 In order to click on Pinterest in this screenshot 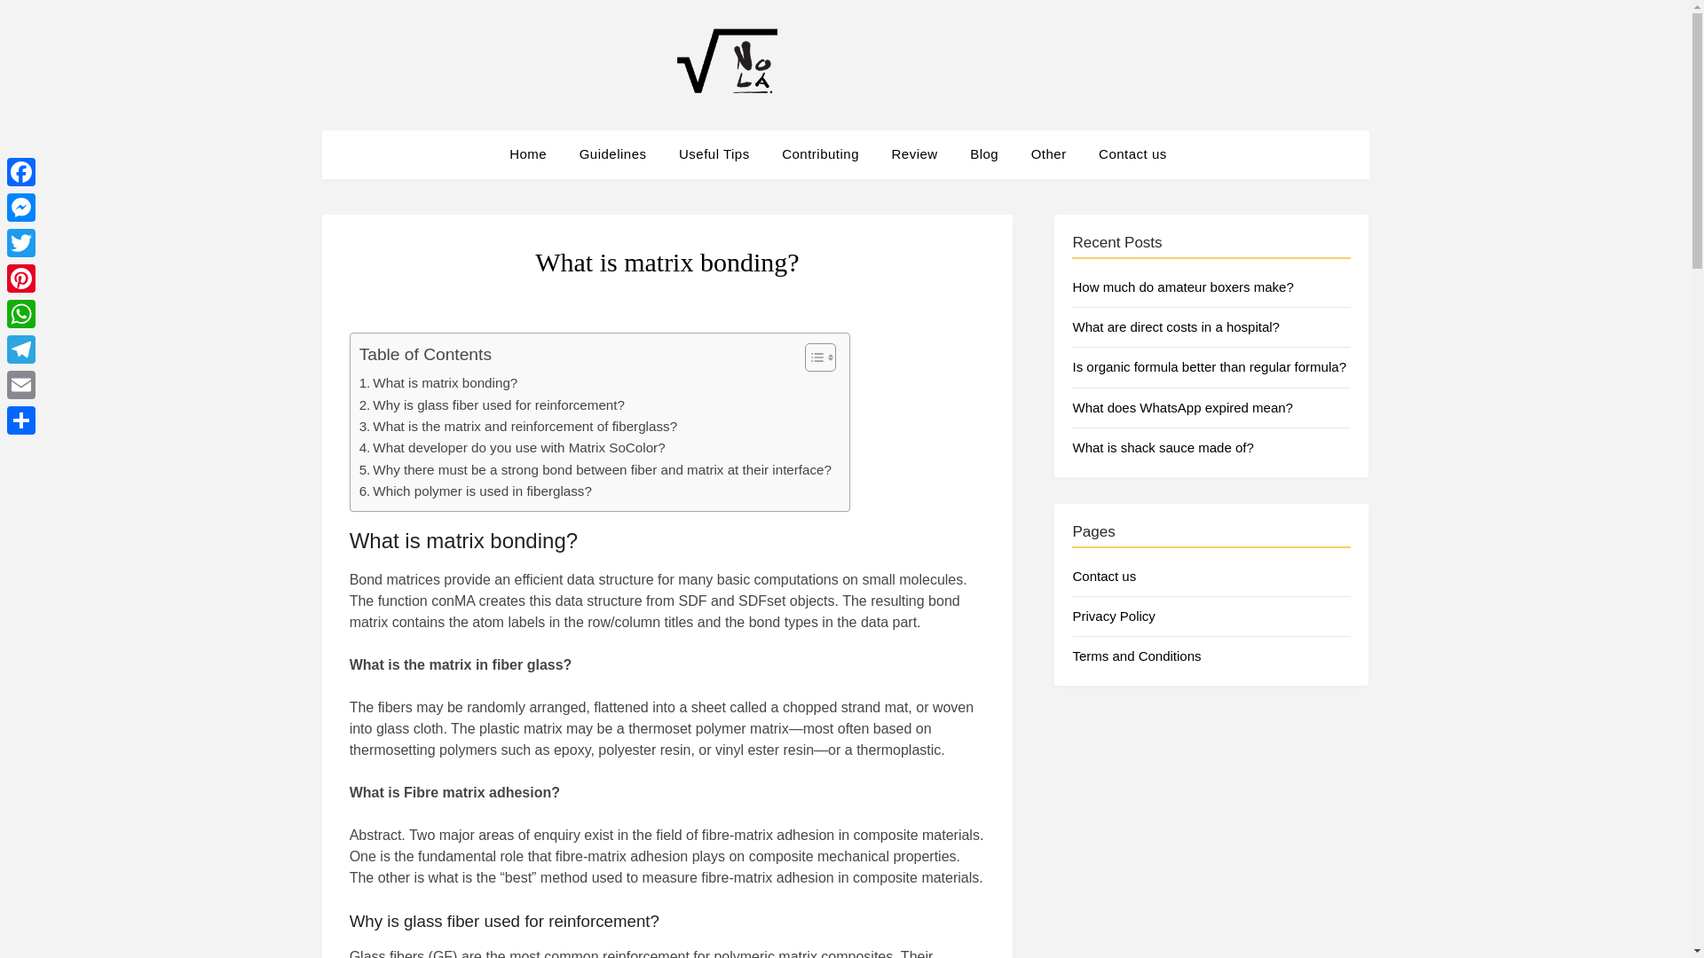, I will do `click(21, 278)`.